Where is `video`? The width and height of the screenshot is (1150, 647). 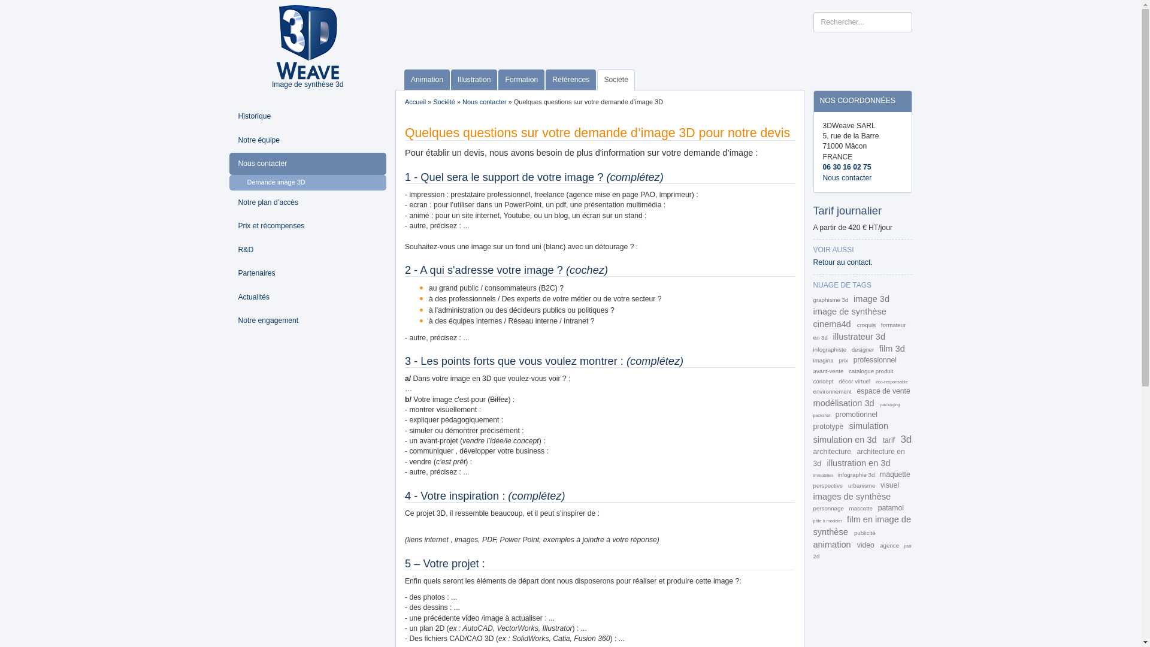
video is located at coordinates (867, 545).